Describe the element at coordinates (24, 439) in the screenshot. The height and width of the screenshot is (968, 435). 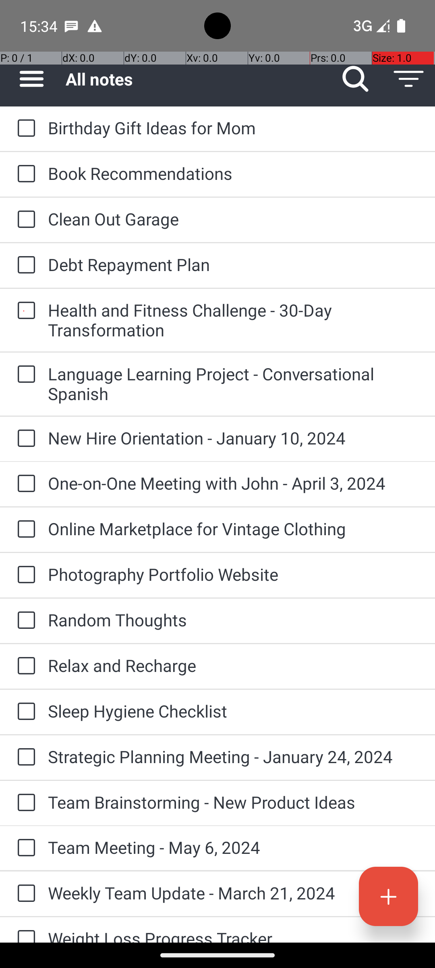
I see `to-do: New Hire Orientation - January 10, 2024` at that location.